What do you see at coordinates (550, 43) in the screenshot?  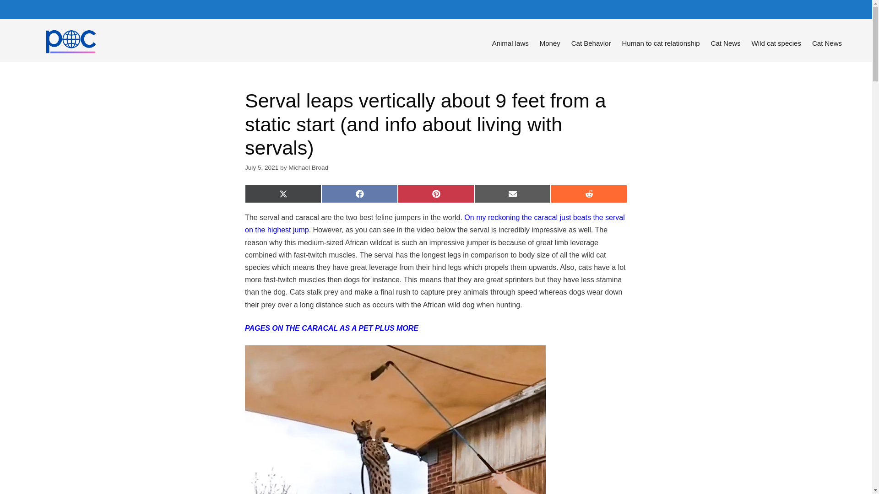 I see `Money` at bounding box center [550, 43].